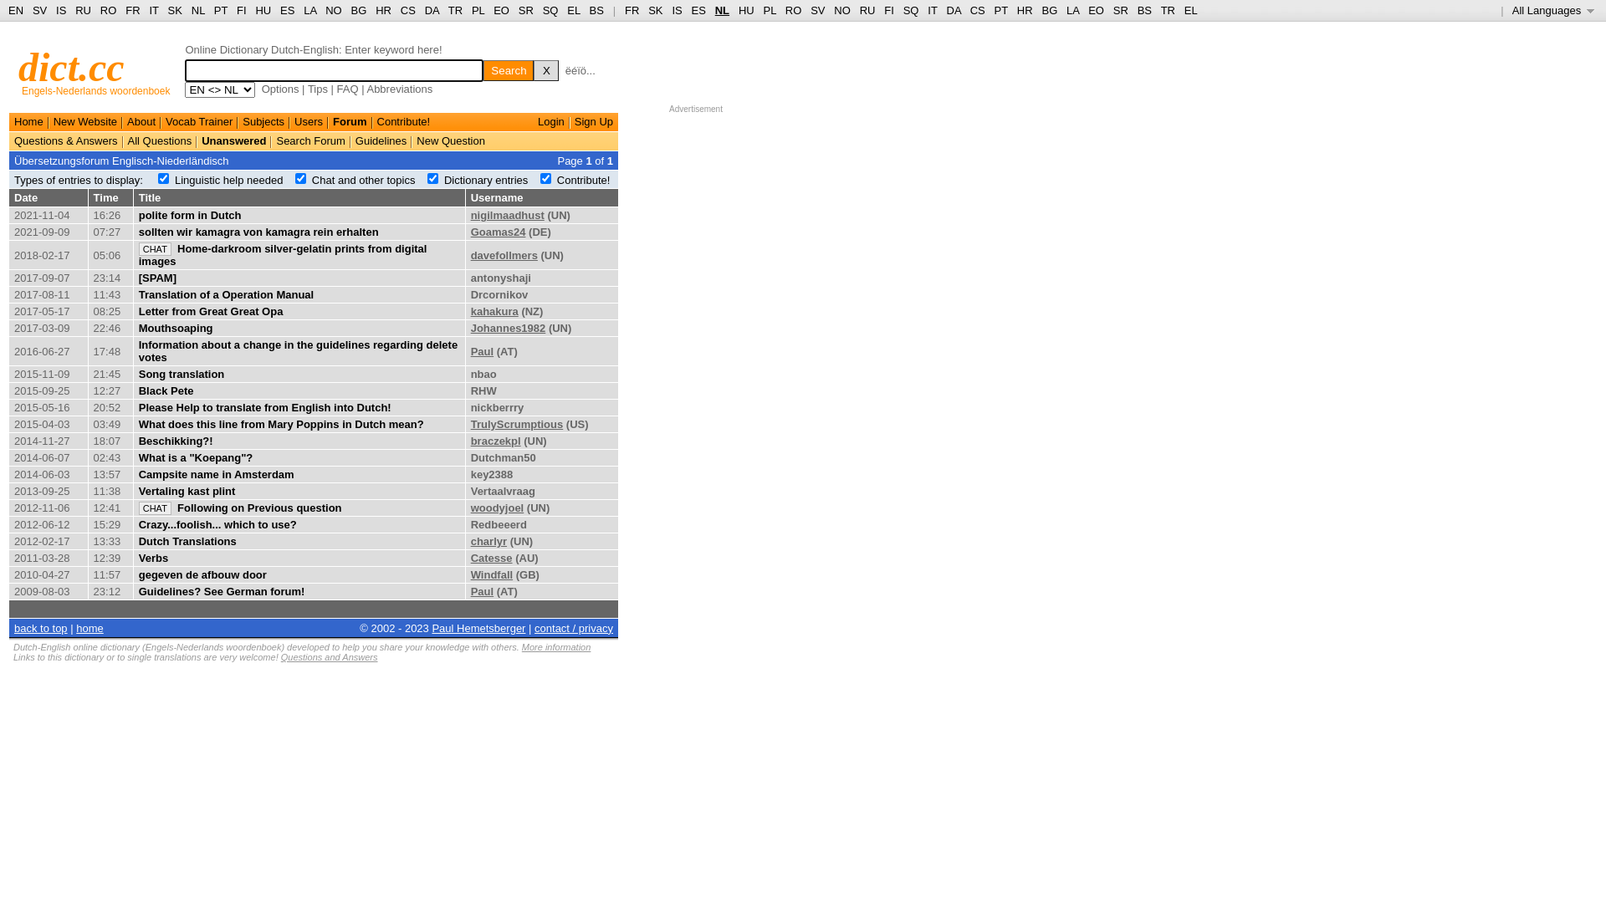 The width and height of the screenshot is (1606, 903). I want to click on PL, so click(478, 10).